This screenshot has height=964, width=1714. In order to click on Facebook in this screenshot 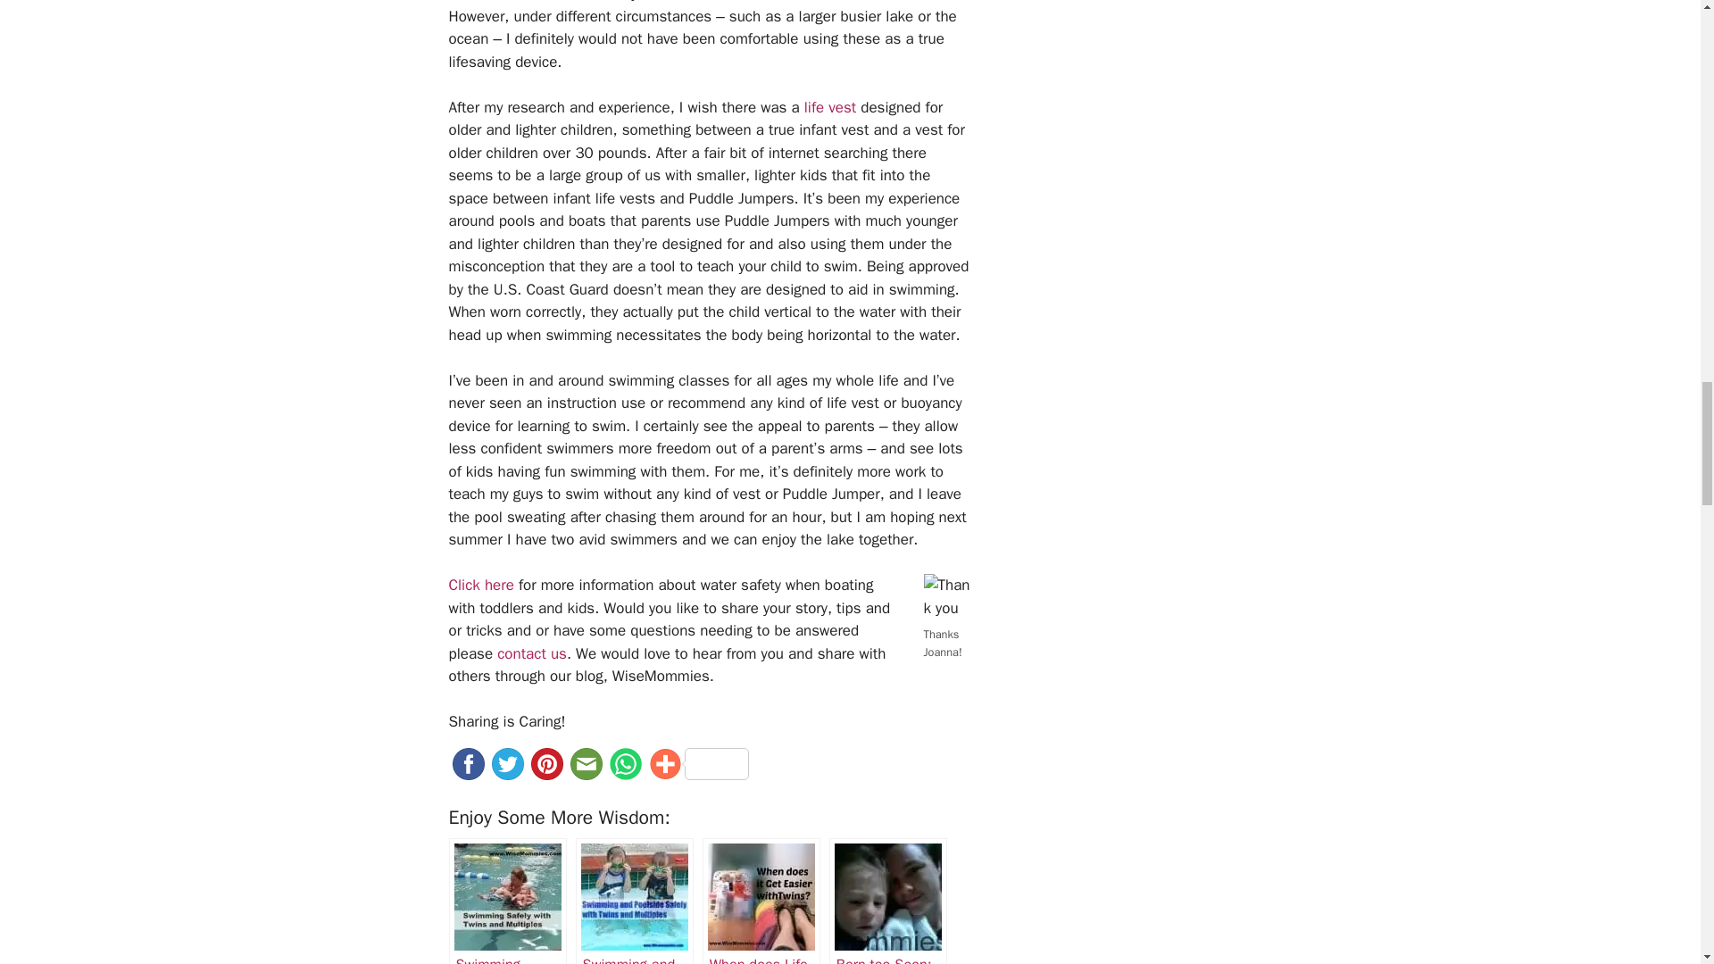, I will do `click(467, 769)`.